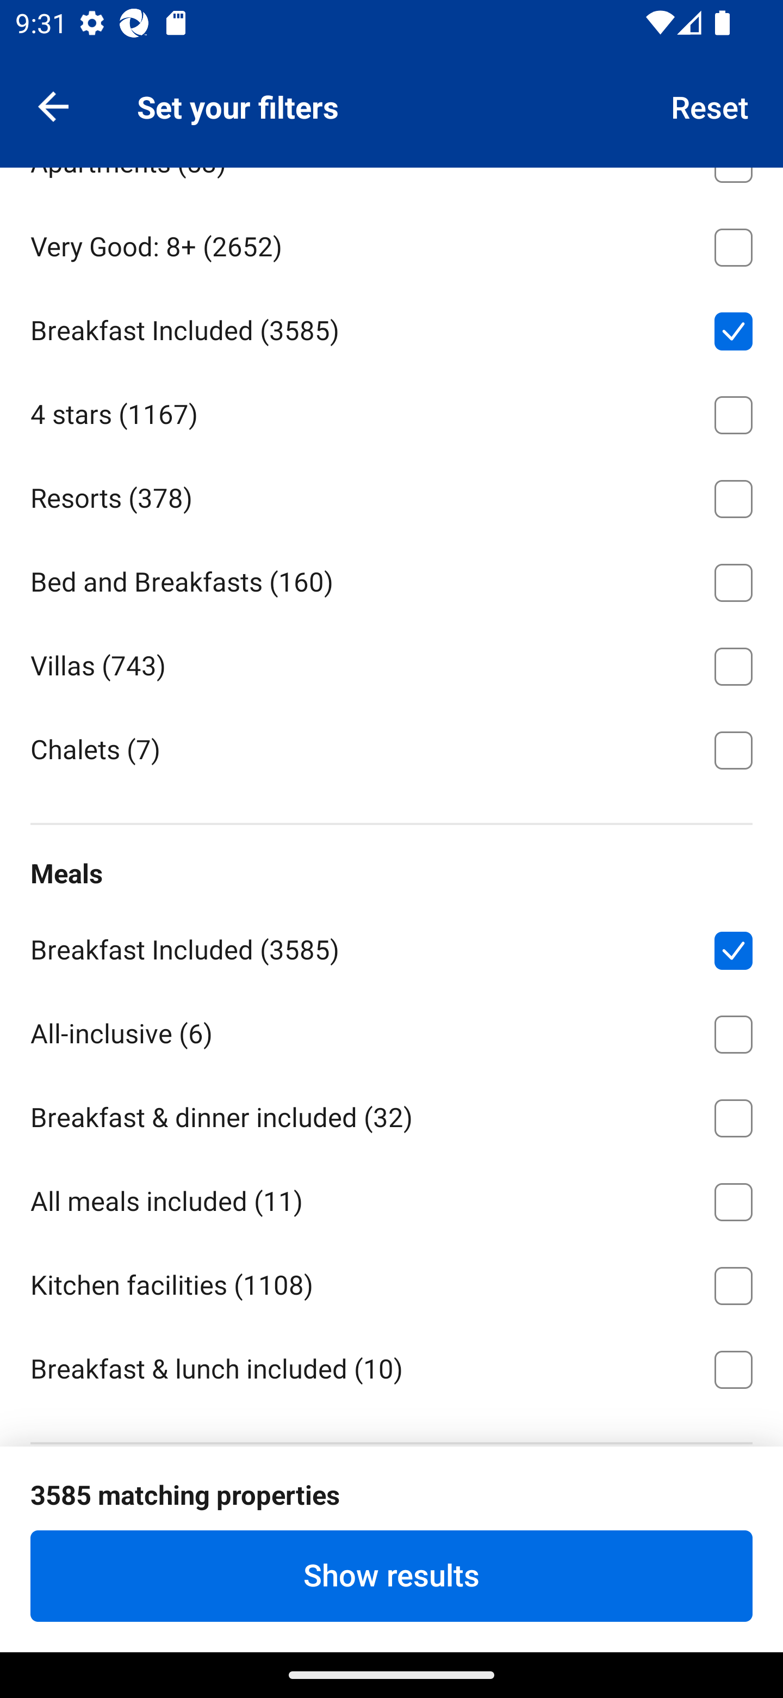 The height and width of the screenshot is (1698, 783). Describe the element at coordinates (391, 946) in the screenshot. I see `Breakfast Included ⁦(3585)` at that location.